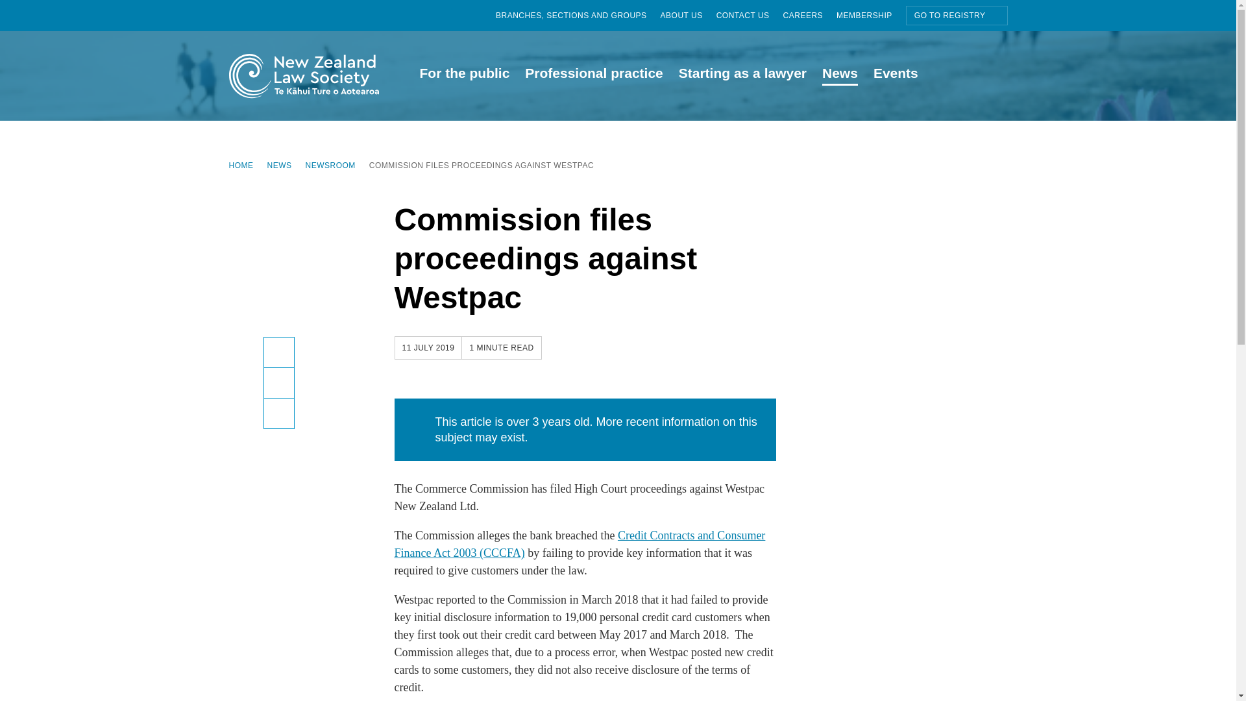 The image size is (1246, 701). I want to click on For the public, so click(463, 75).